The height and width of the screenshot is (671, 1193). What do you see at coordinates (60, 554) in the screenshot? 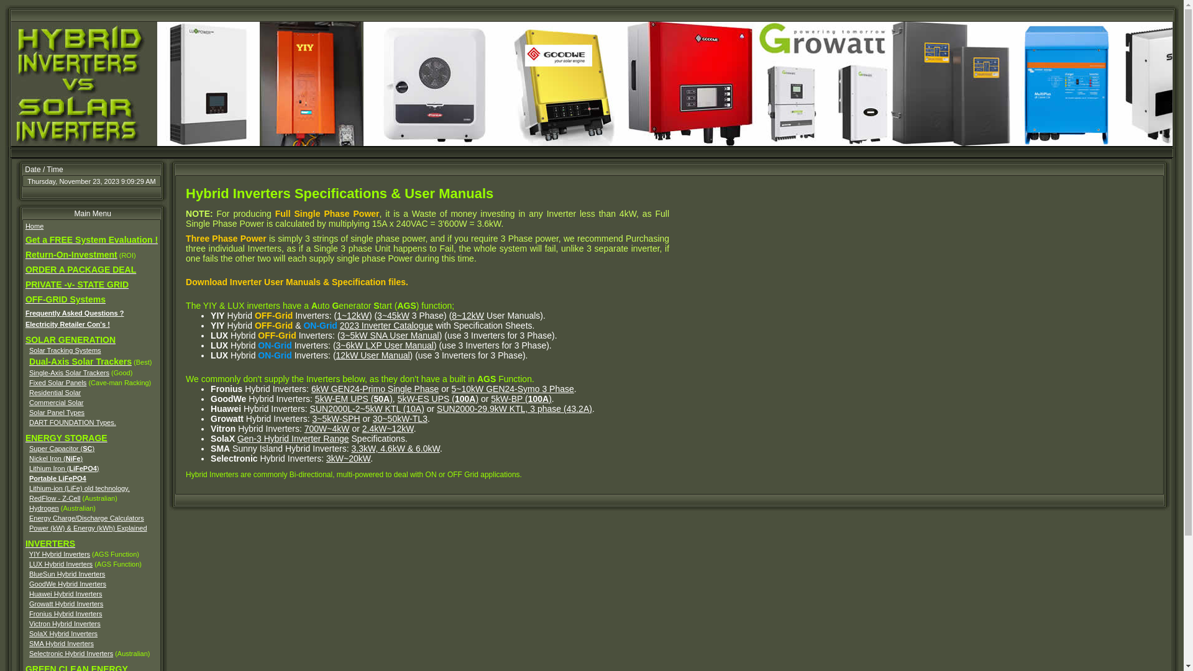
I see `YIY Hybrid Inverters` at bounding box center [60, 554].